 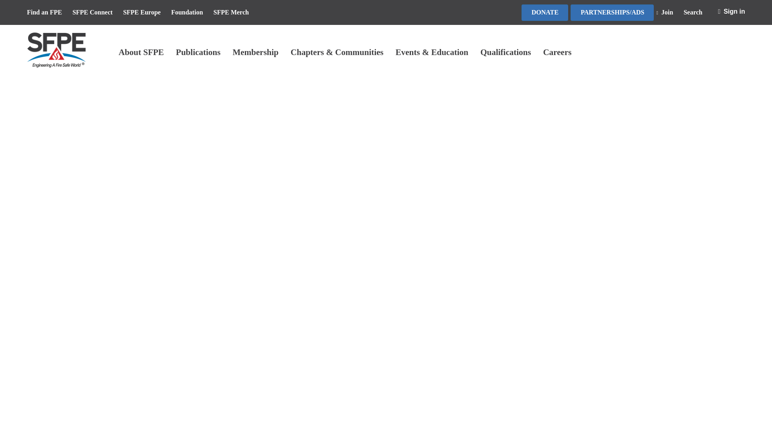 I want to click on Join, so click(x=668, y=12).